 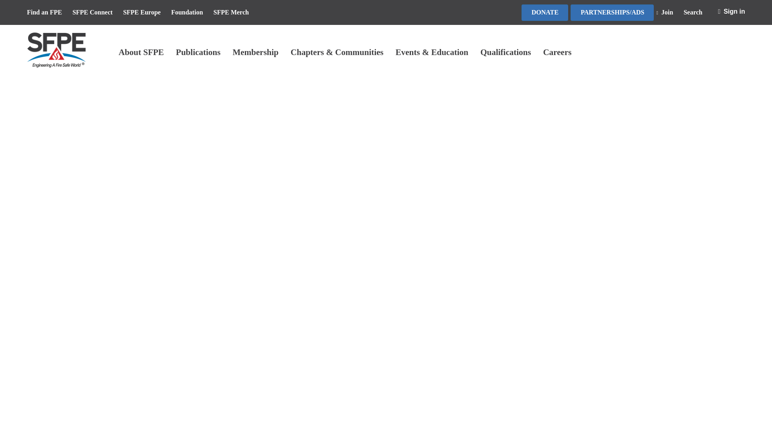 I want to click on Join, so click(x=668, y=12).